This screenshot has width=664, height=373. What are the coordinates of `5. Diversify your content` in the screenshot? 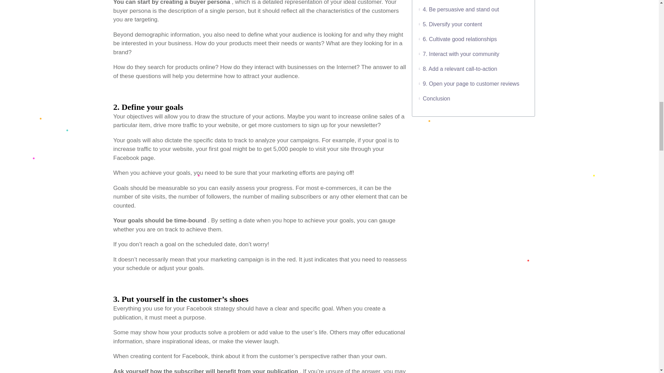 It's located at (452, 24).